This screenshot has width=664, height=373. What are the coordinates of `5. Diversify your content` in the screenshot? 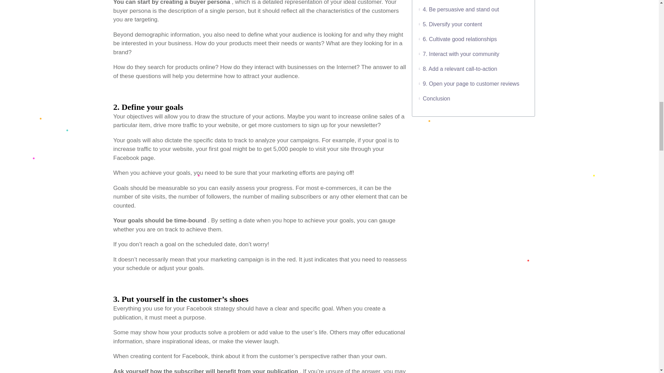 It's located at (452, 24).